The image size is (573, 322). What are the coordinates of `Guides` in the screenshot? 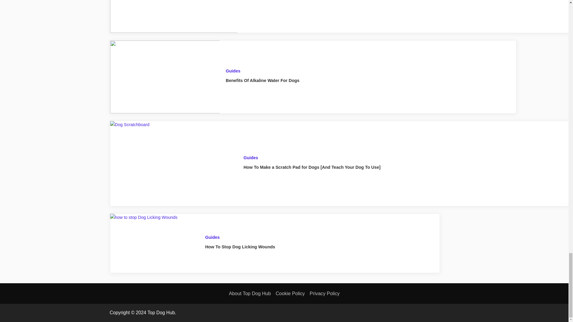 It's located at (251, 157).